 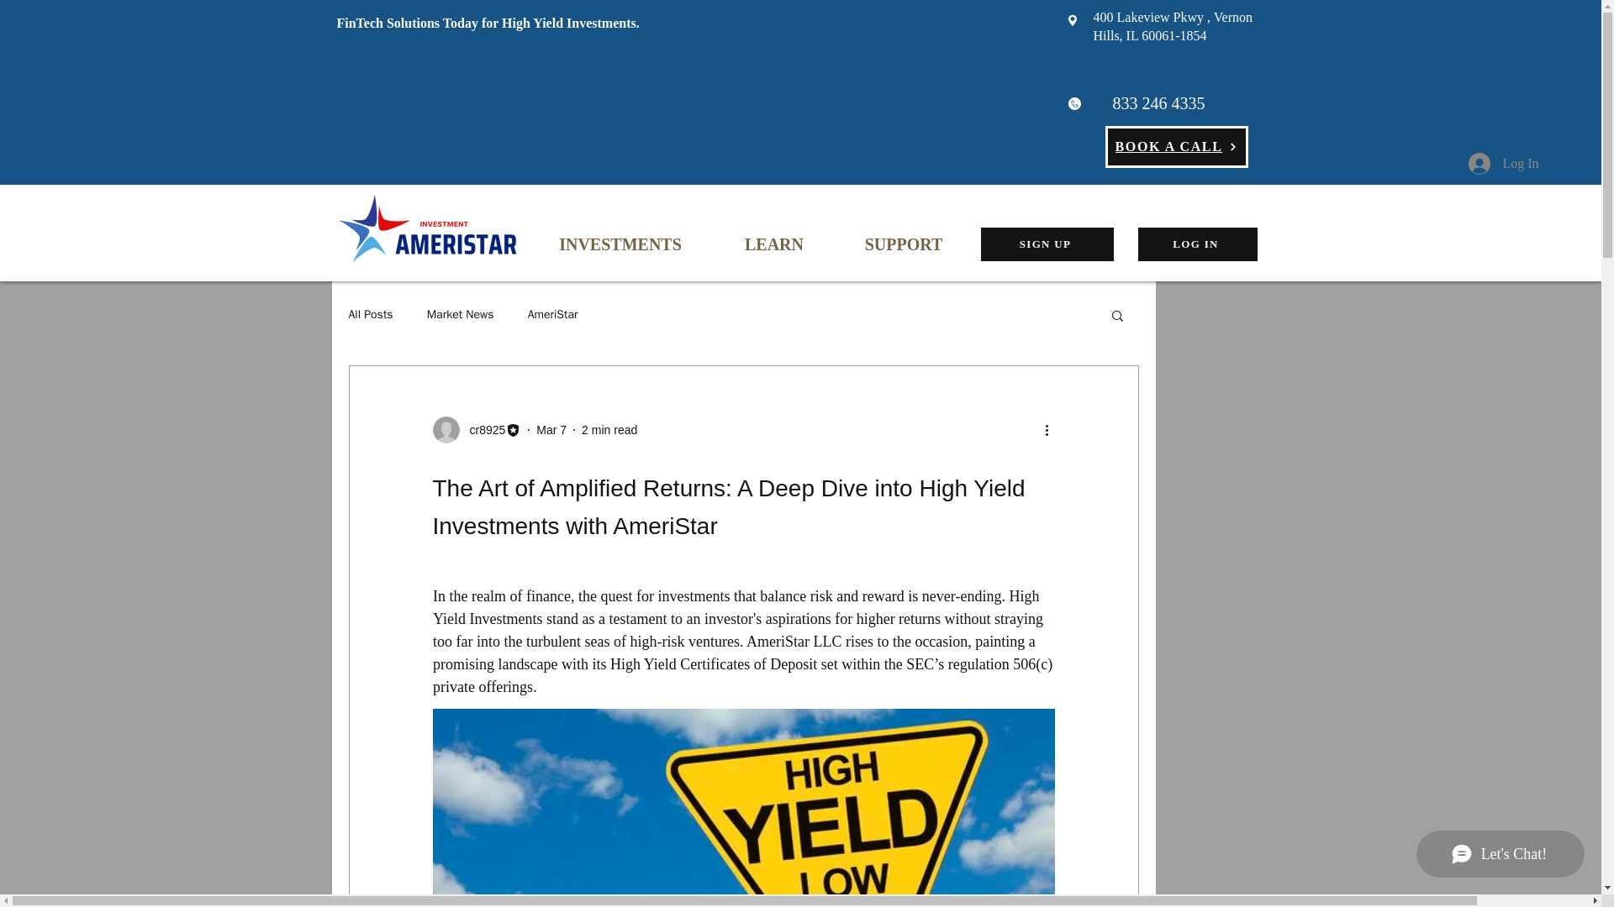 What do you see at coordinates (1175, 146) in the screenshot?
I see `BOOK A CALL` at bounding box center [1175, 146].